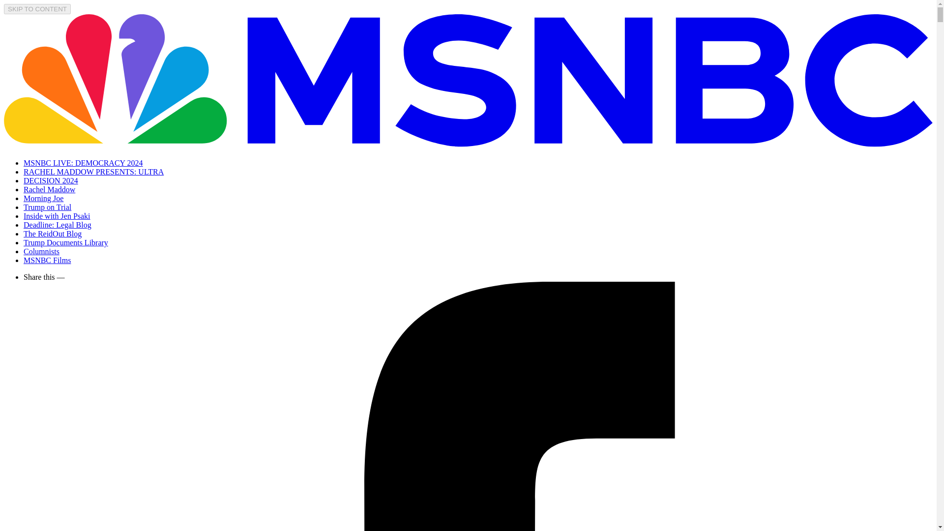 The width and height of the screenshot is (944, 531). What do you see at coordinates (52, 233) in the screenshot?
I see `The ReidOut Blog` at bounding box center [52, 233].